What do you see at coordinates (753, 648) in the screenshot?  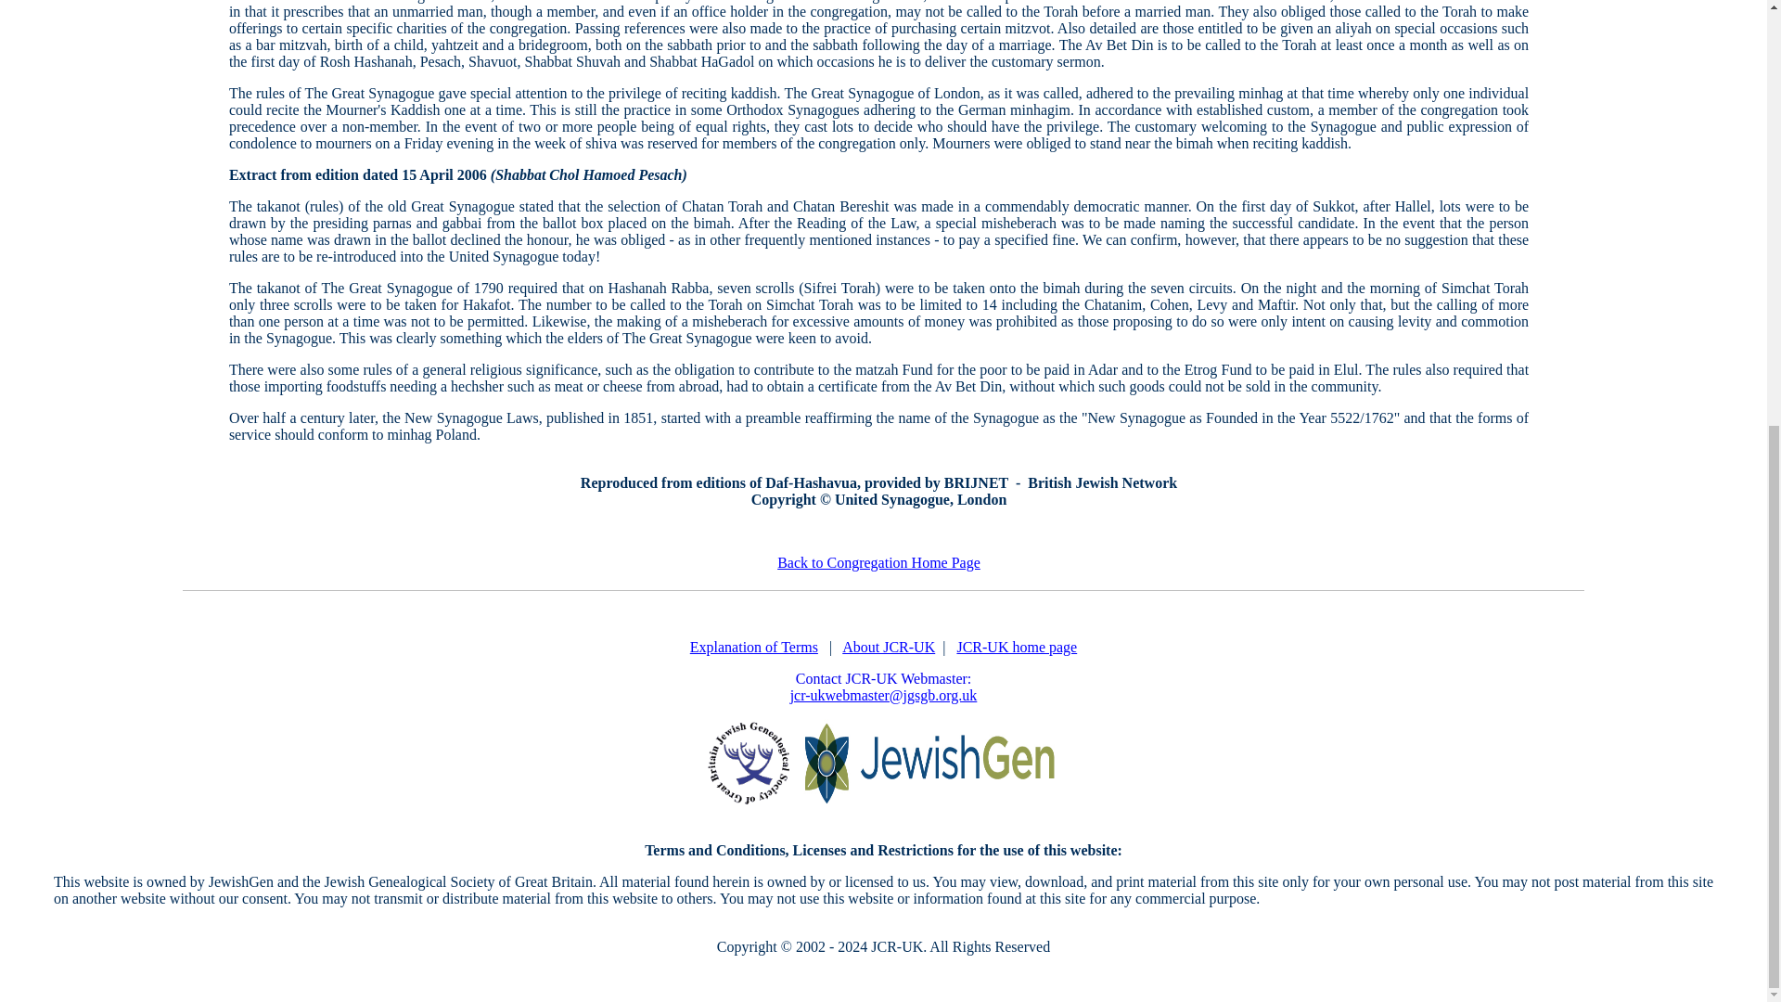 I see `Explanation of Terms` at bounding box center [753, 648].